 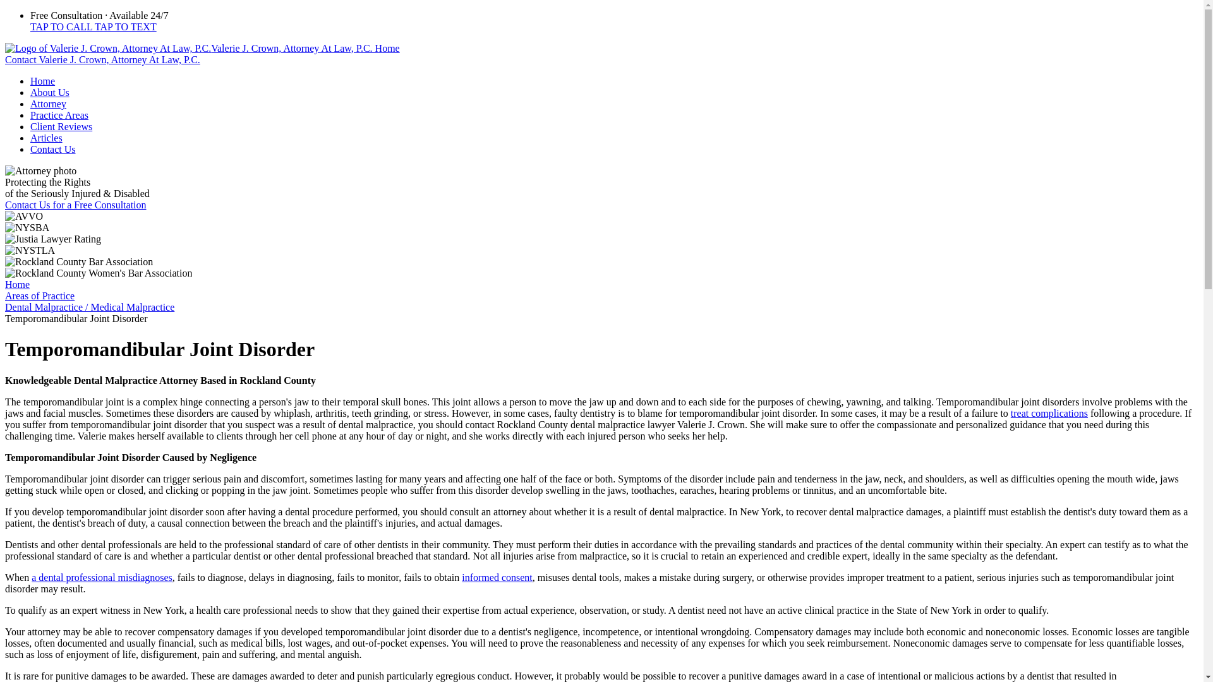 I want to click on Contact Valerie J. Crown, Attorney At Law, P.C., so click(x=102, y=59).